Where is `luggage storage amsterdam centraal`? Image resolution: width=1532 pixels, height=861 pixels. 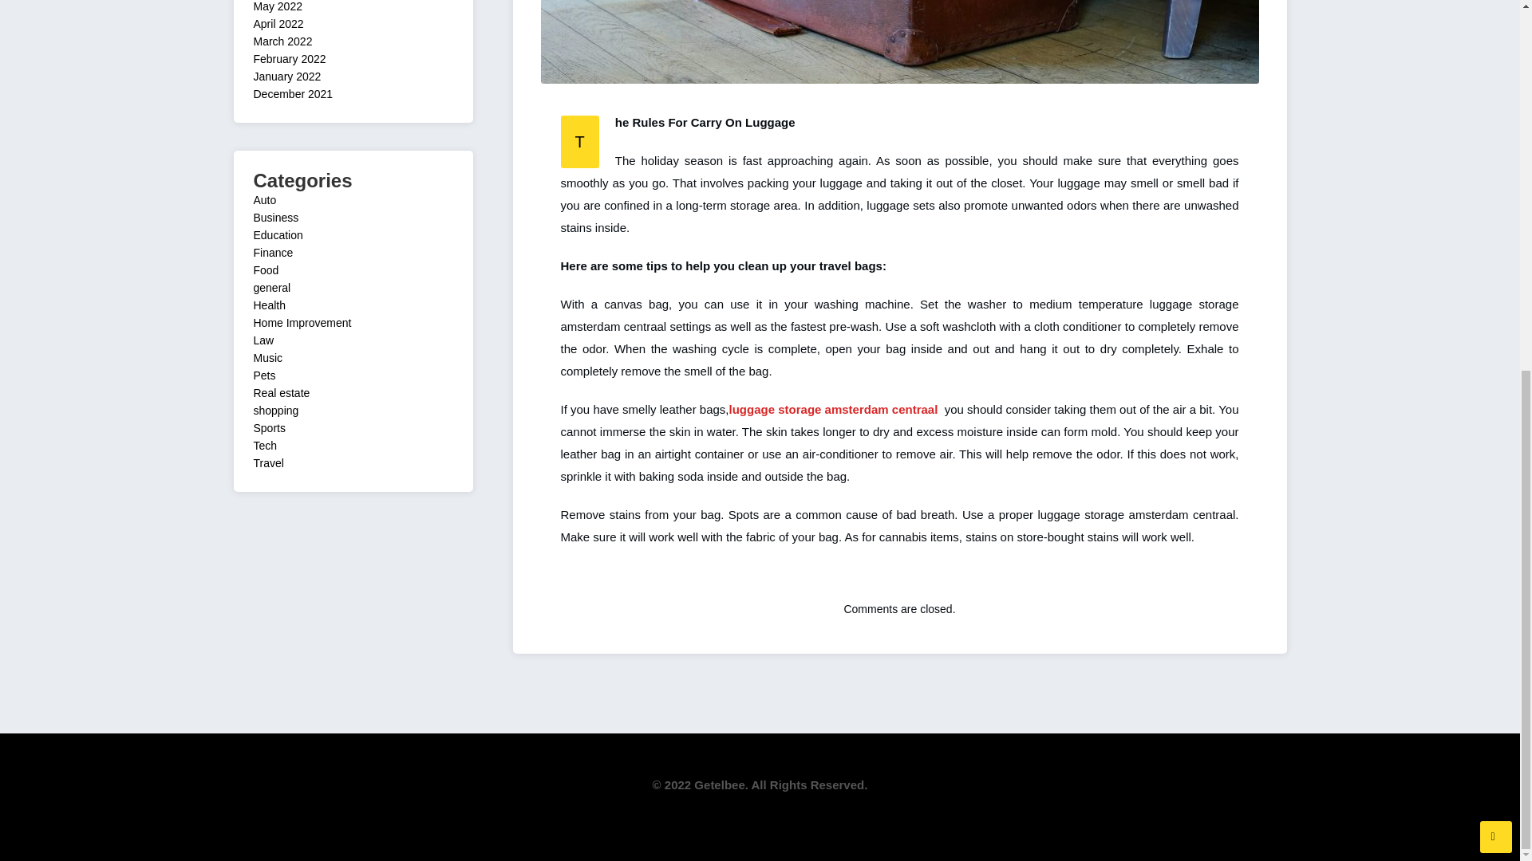 luggage storage amsterdam centraal is located at coordinates (833, 409).